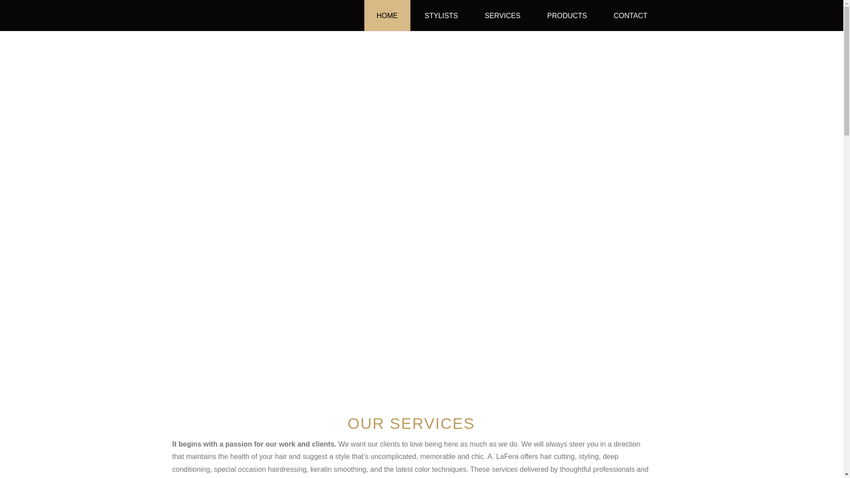 This screenshot has height=478, width=850. Describe the element at coordinates (630, 23) in the screenshot. I see `CONTACT` at that location.